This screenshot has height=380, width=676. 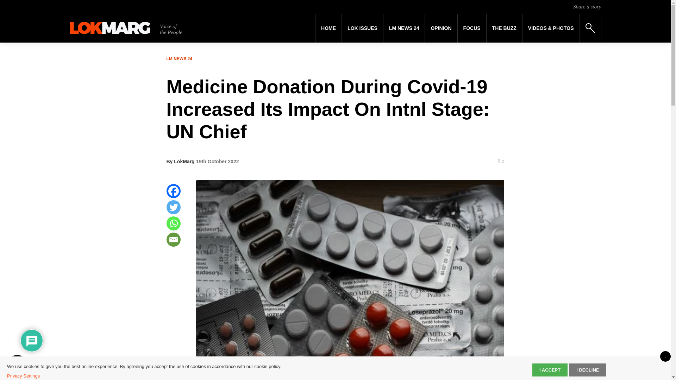 What do you see at coordinates (328, 28) in the screenshot?
I see `Home` at bounding box center [328, 28].